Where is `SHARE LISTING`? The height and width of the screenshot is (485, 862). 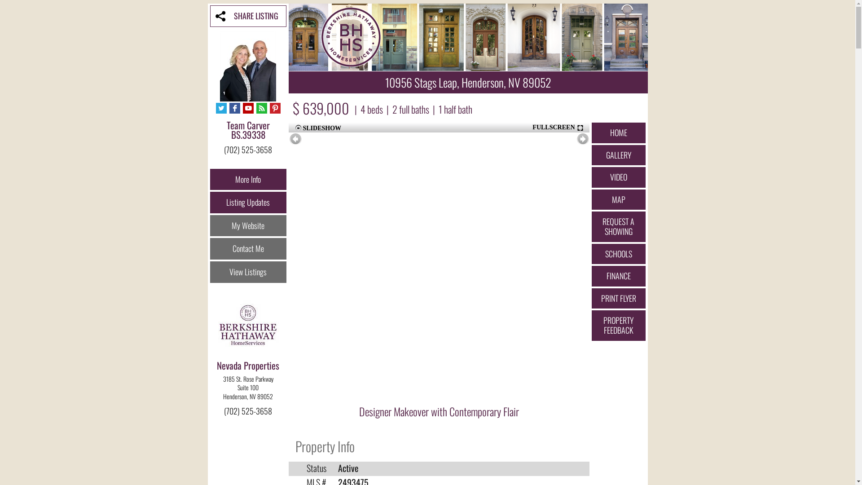 SHARE LISTING is located at coordinates (248, 16).